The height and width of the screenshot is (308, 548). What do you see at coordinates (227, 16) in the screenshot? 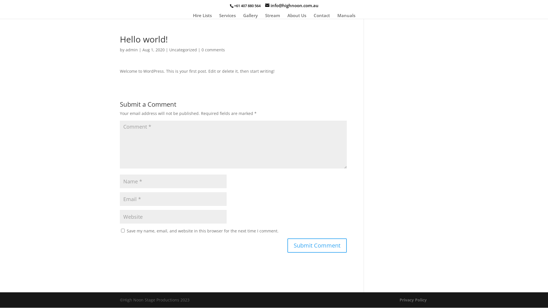
I see `Services` at bounding box center [227, 16].